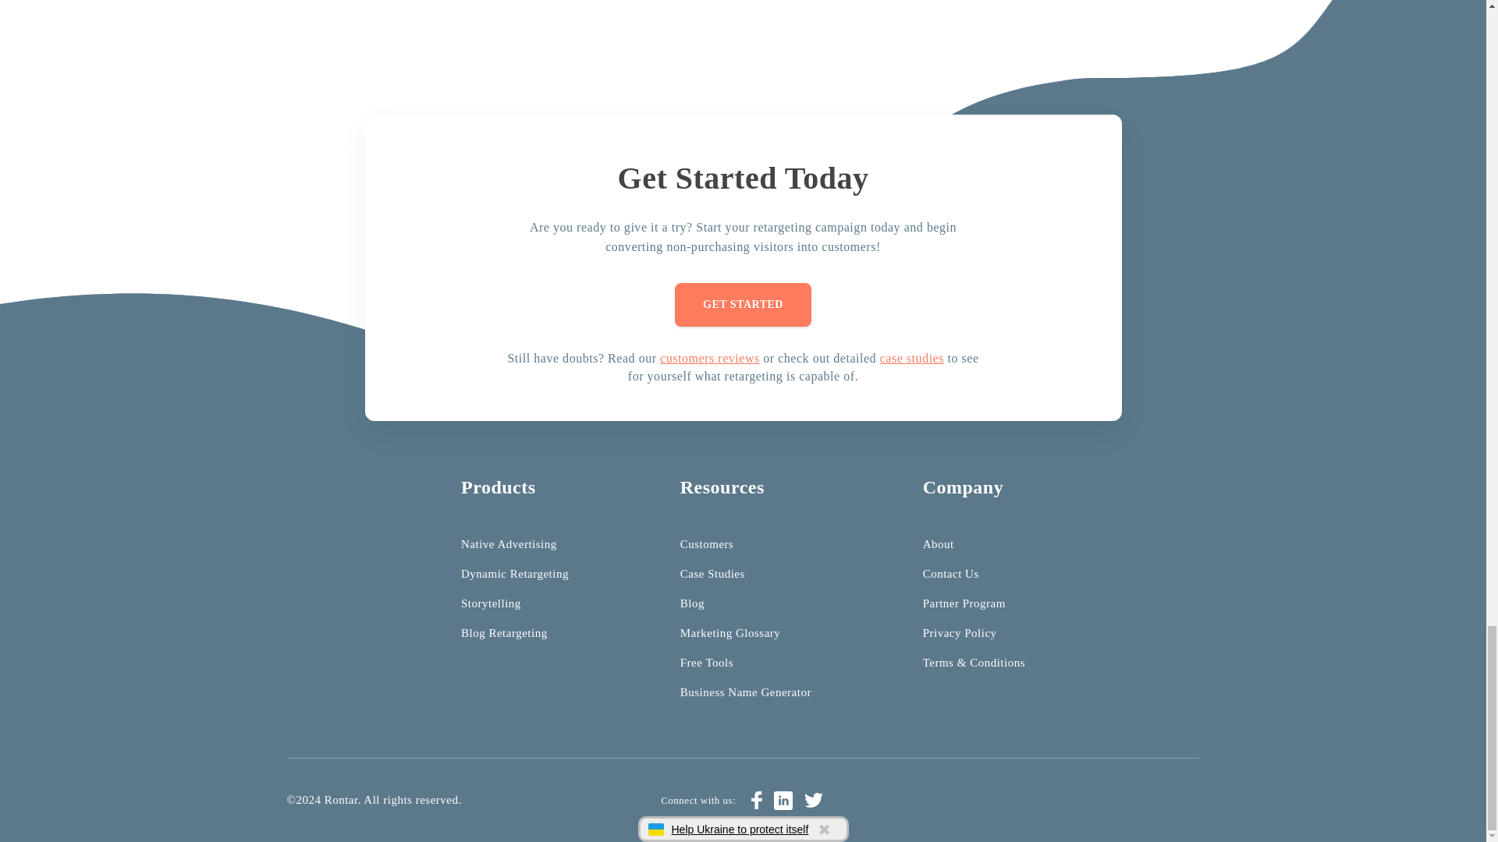 The height and width of the screenshot is (842, 1498). What do you see at coordinates (515, 574) in the screenshot?
I see `Dynamic Retargeting` at bounding box center [515, 574].